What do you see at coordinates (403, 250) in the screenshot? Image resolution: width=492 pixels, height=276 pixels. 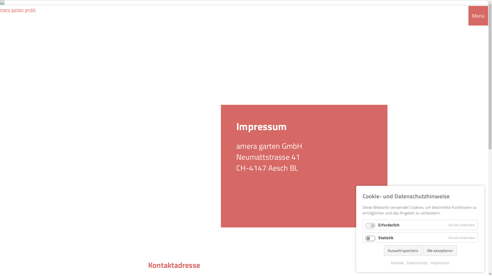 I see `Auswahl speichern` at bounding box center [403, 250].